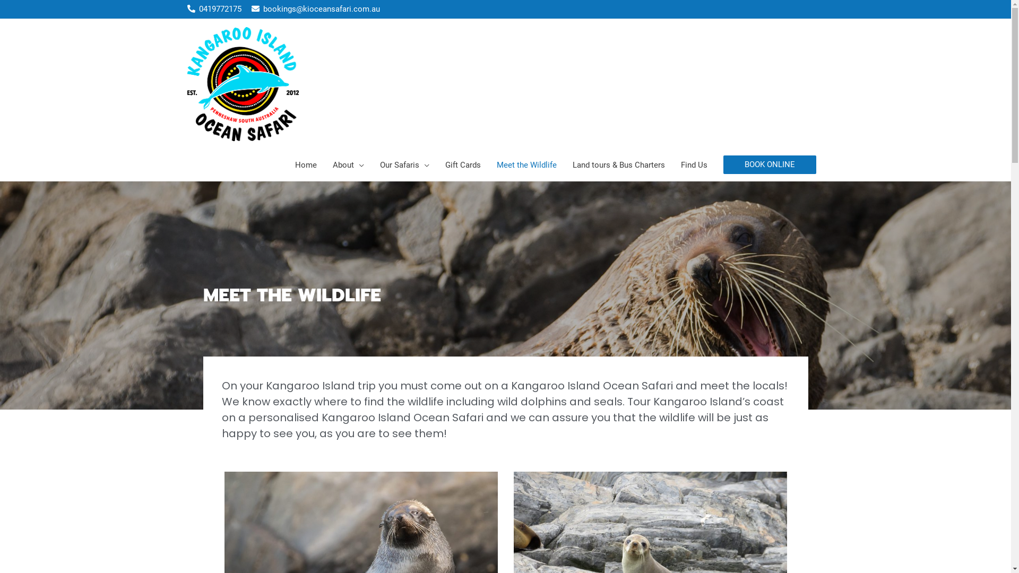  What do you see at coordinates (619, 165) in the screenshot?
I see `Land tours & Bus Charters` at bounding box center [619, 165].